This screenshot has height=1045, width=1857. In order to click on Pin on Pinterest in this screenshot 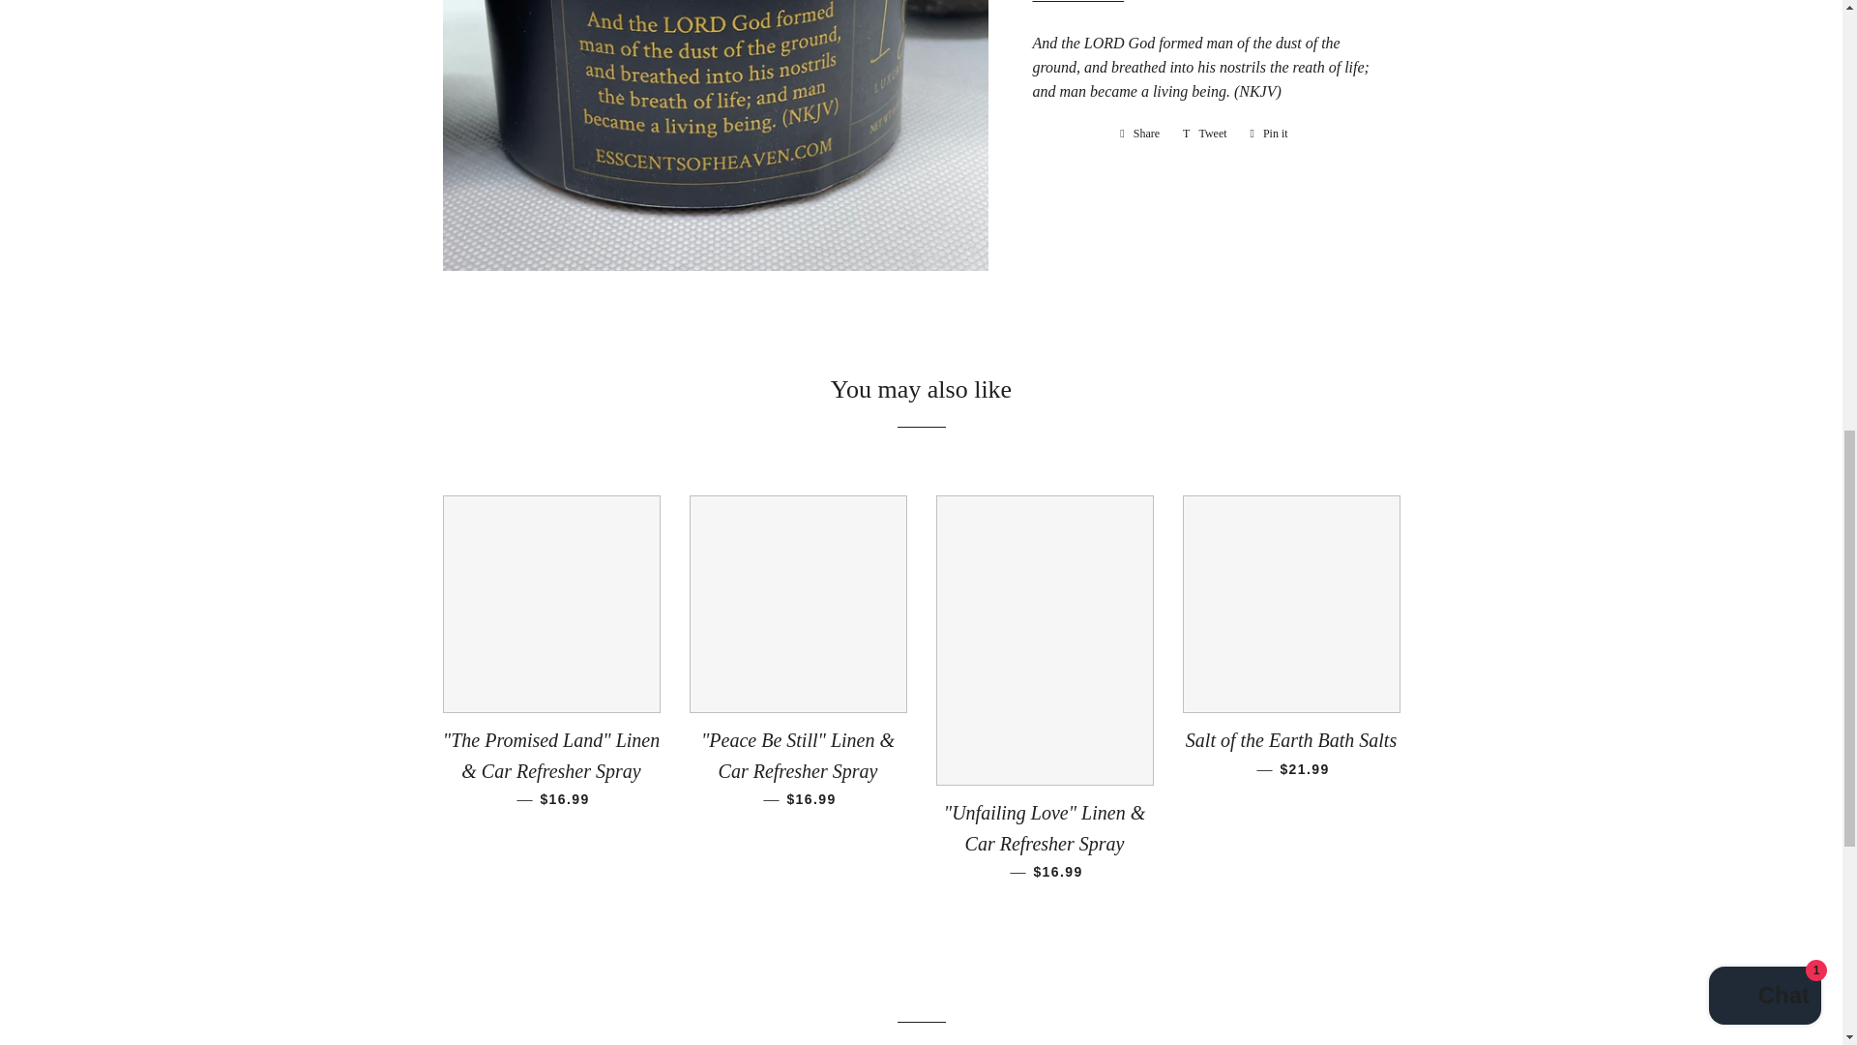, I will do `click(1269, 134)`.